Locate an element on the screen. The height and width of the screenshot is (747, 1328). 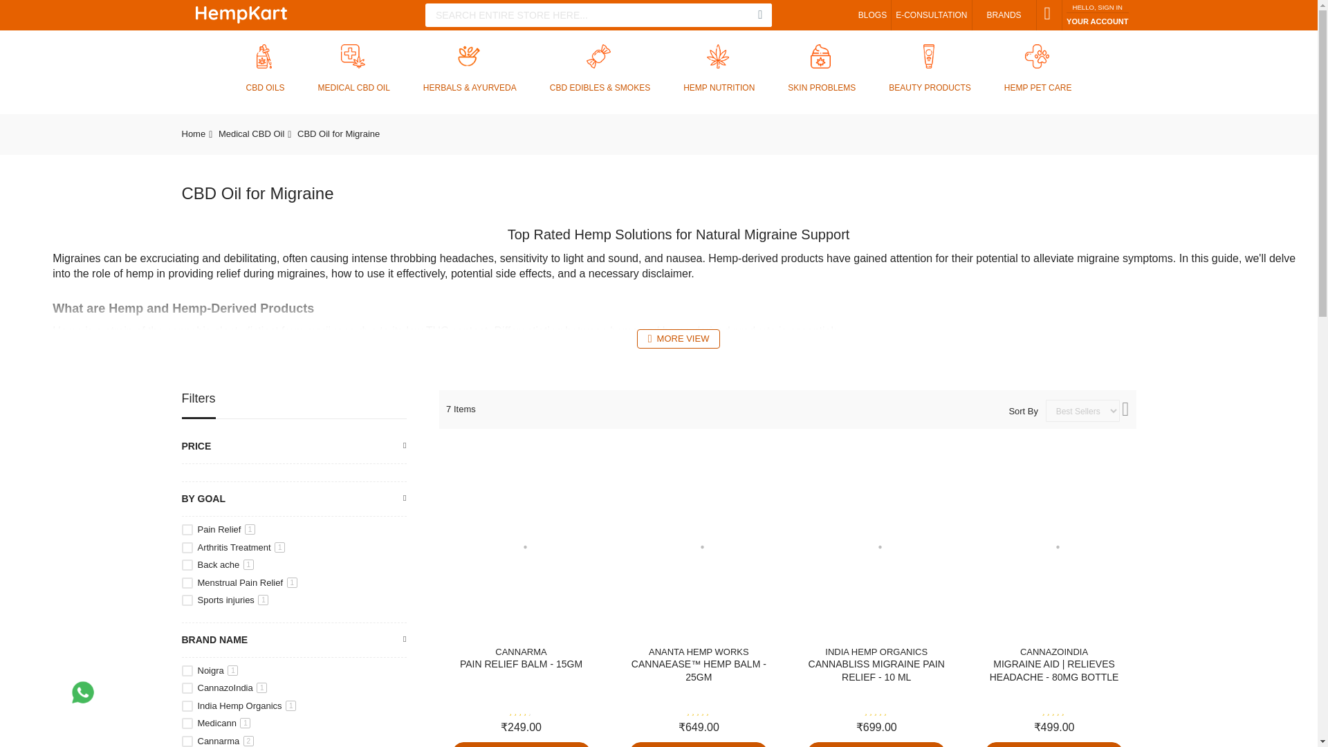
16 is located at coordinates (187, 671).